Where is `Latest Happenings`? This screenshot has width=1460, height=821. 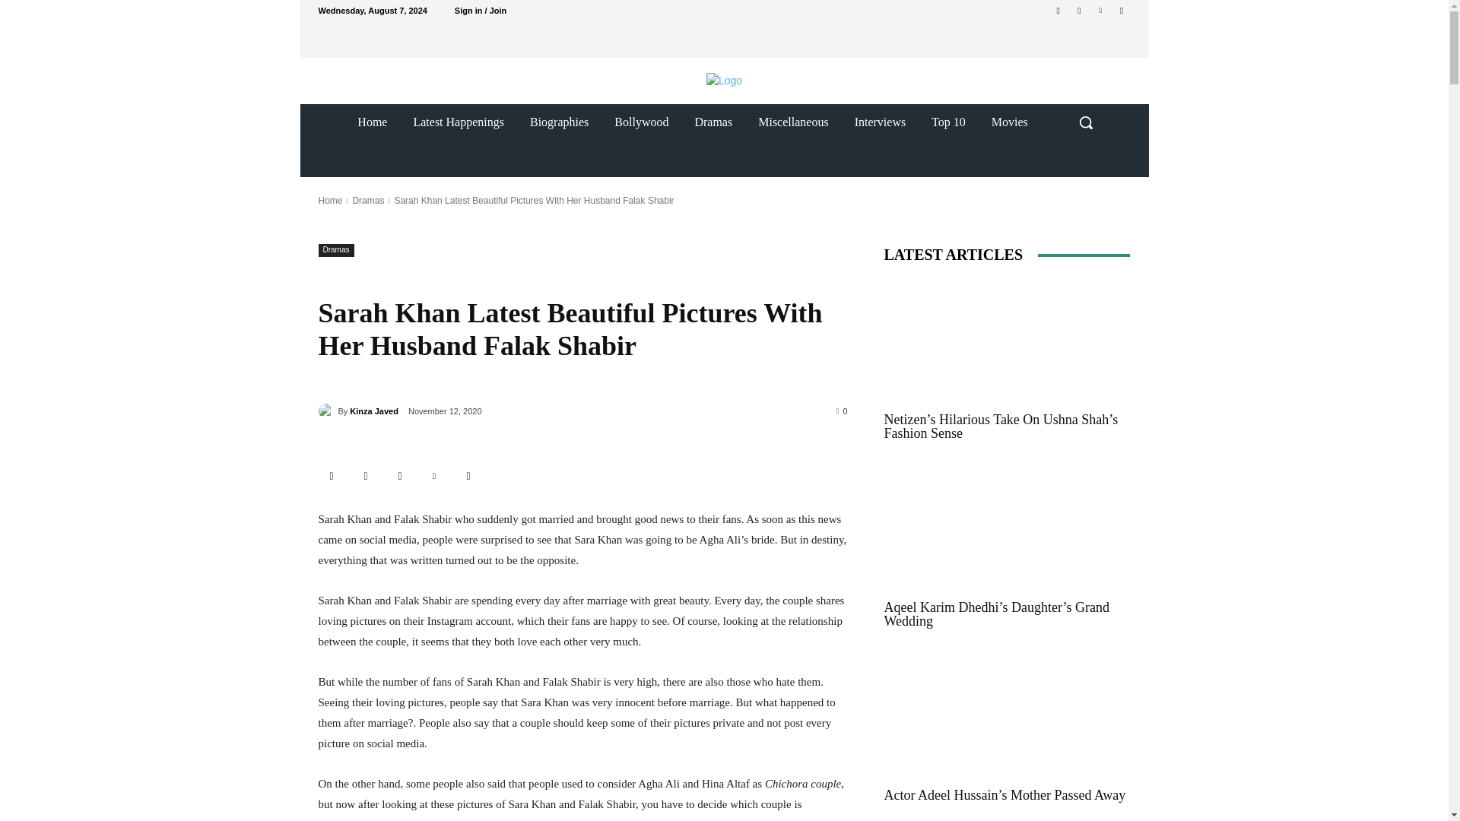 Latest Happenings is located at coordinates (458, 122).